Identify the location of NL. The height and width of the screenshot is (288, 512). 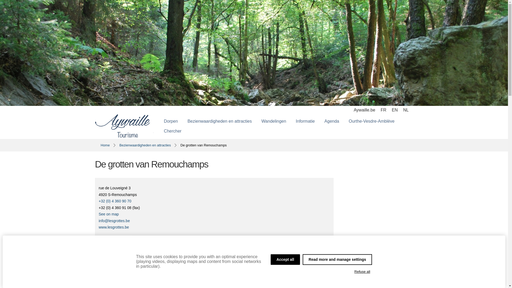
(406, 110).